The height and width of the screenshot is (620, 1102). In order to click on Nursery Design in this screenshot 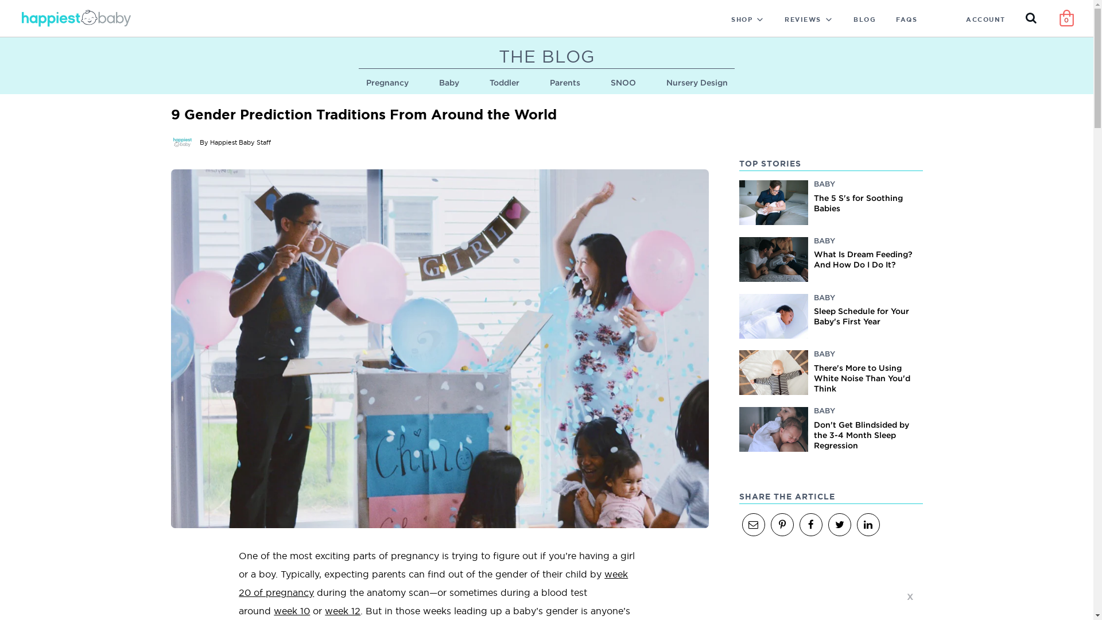, I will do `click(697, 83)`.